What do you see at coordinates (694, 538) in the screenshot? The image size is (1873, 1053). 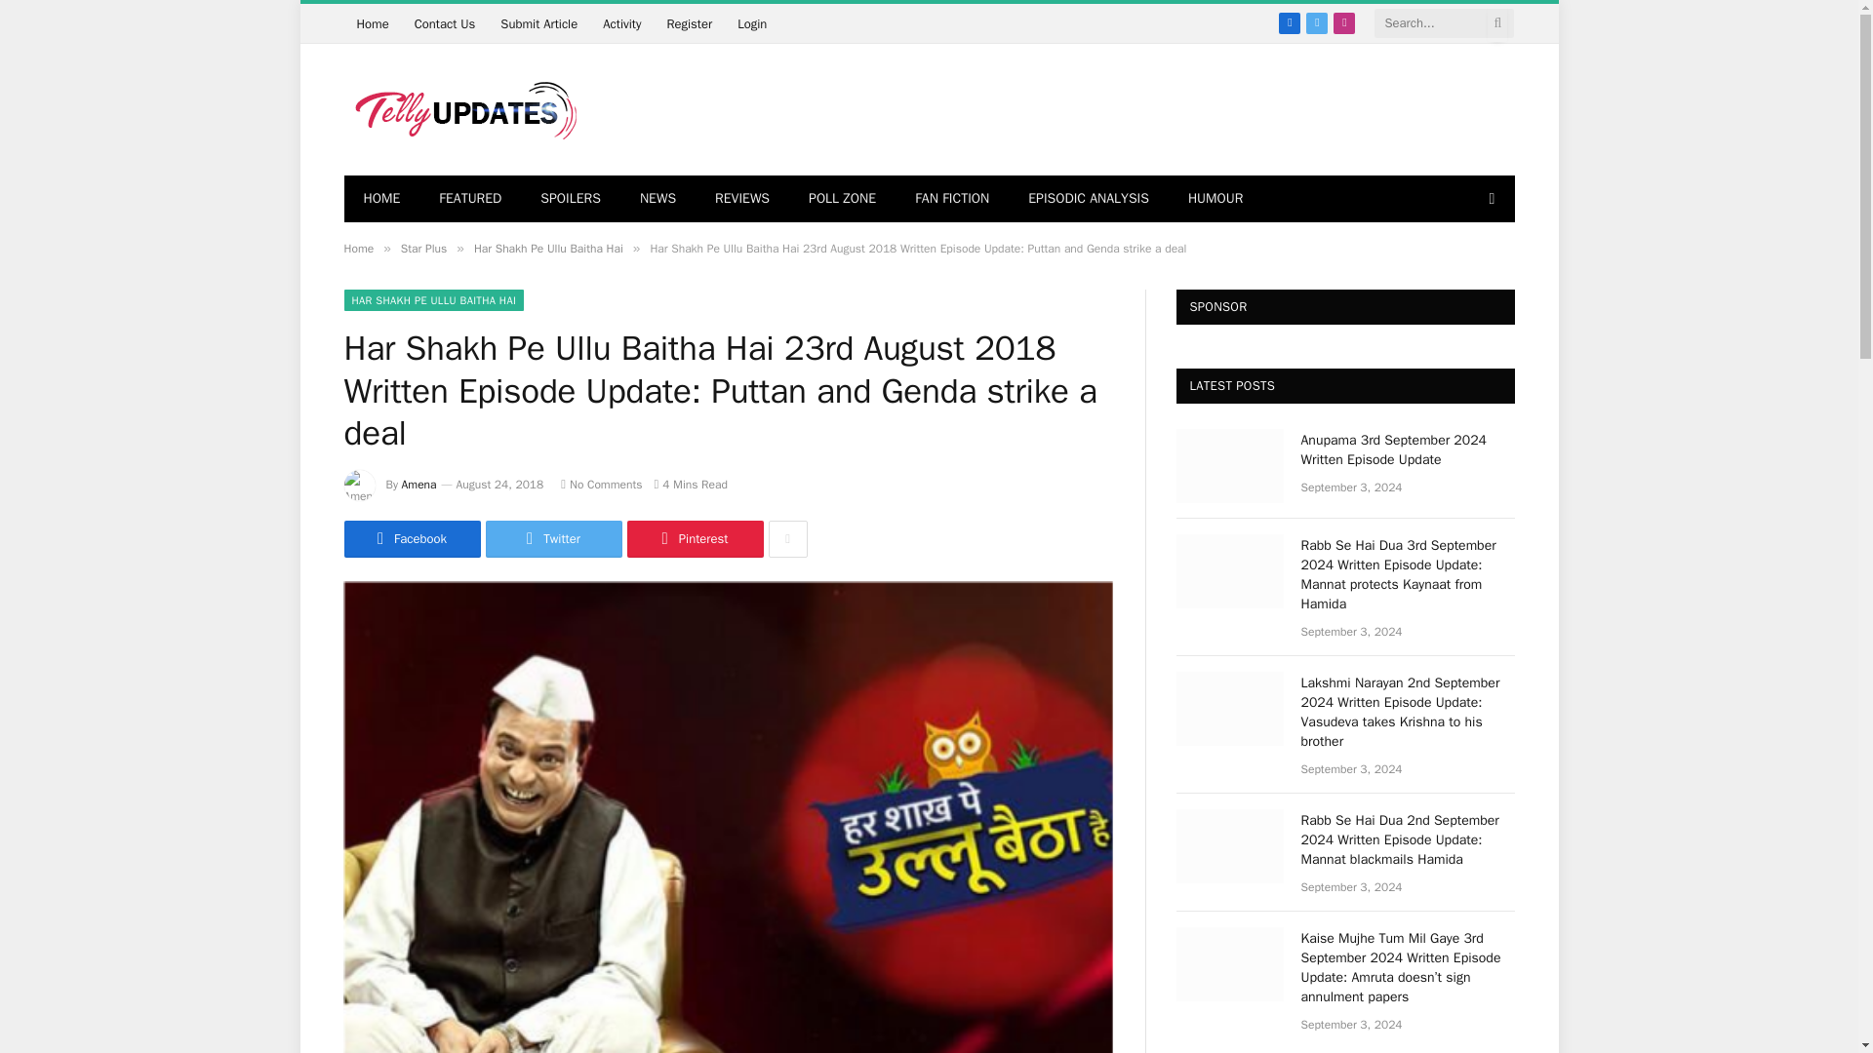 I see `Share on Pinterest` at bounding box center [694, 538].